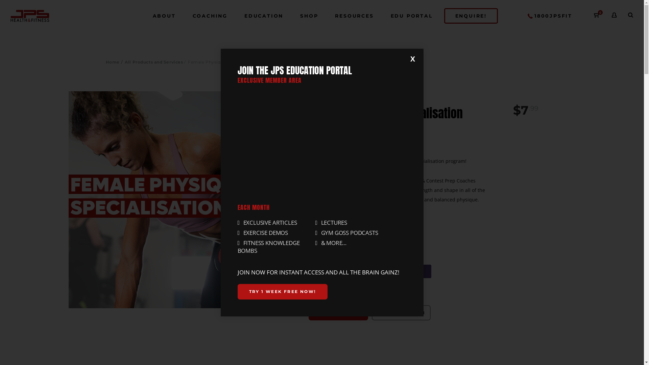  I want to click on ADD TO CART, so click(338, 313).